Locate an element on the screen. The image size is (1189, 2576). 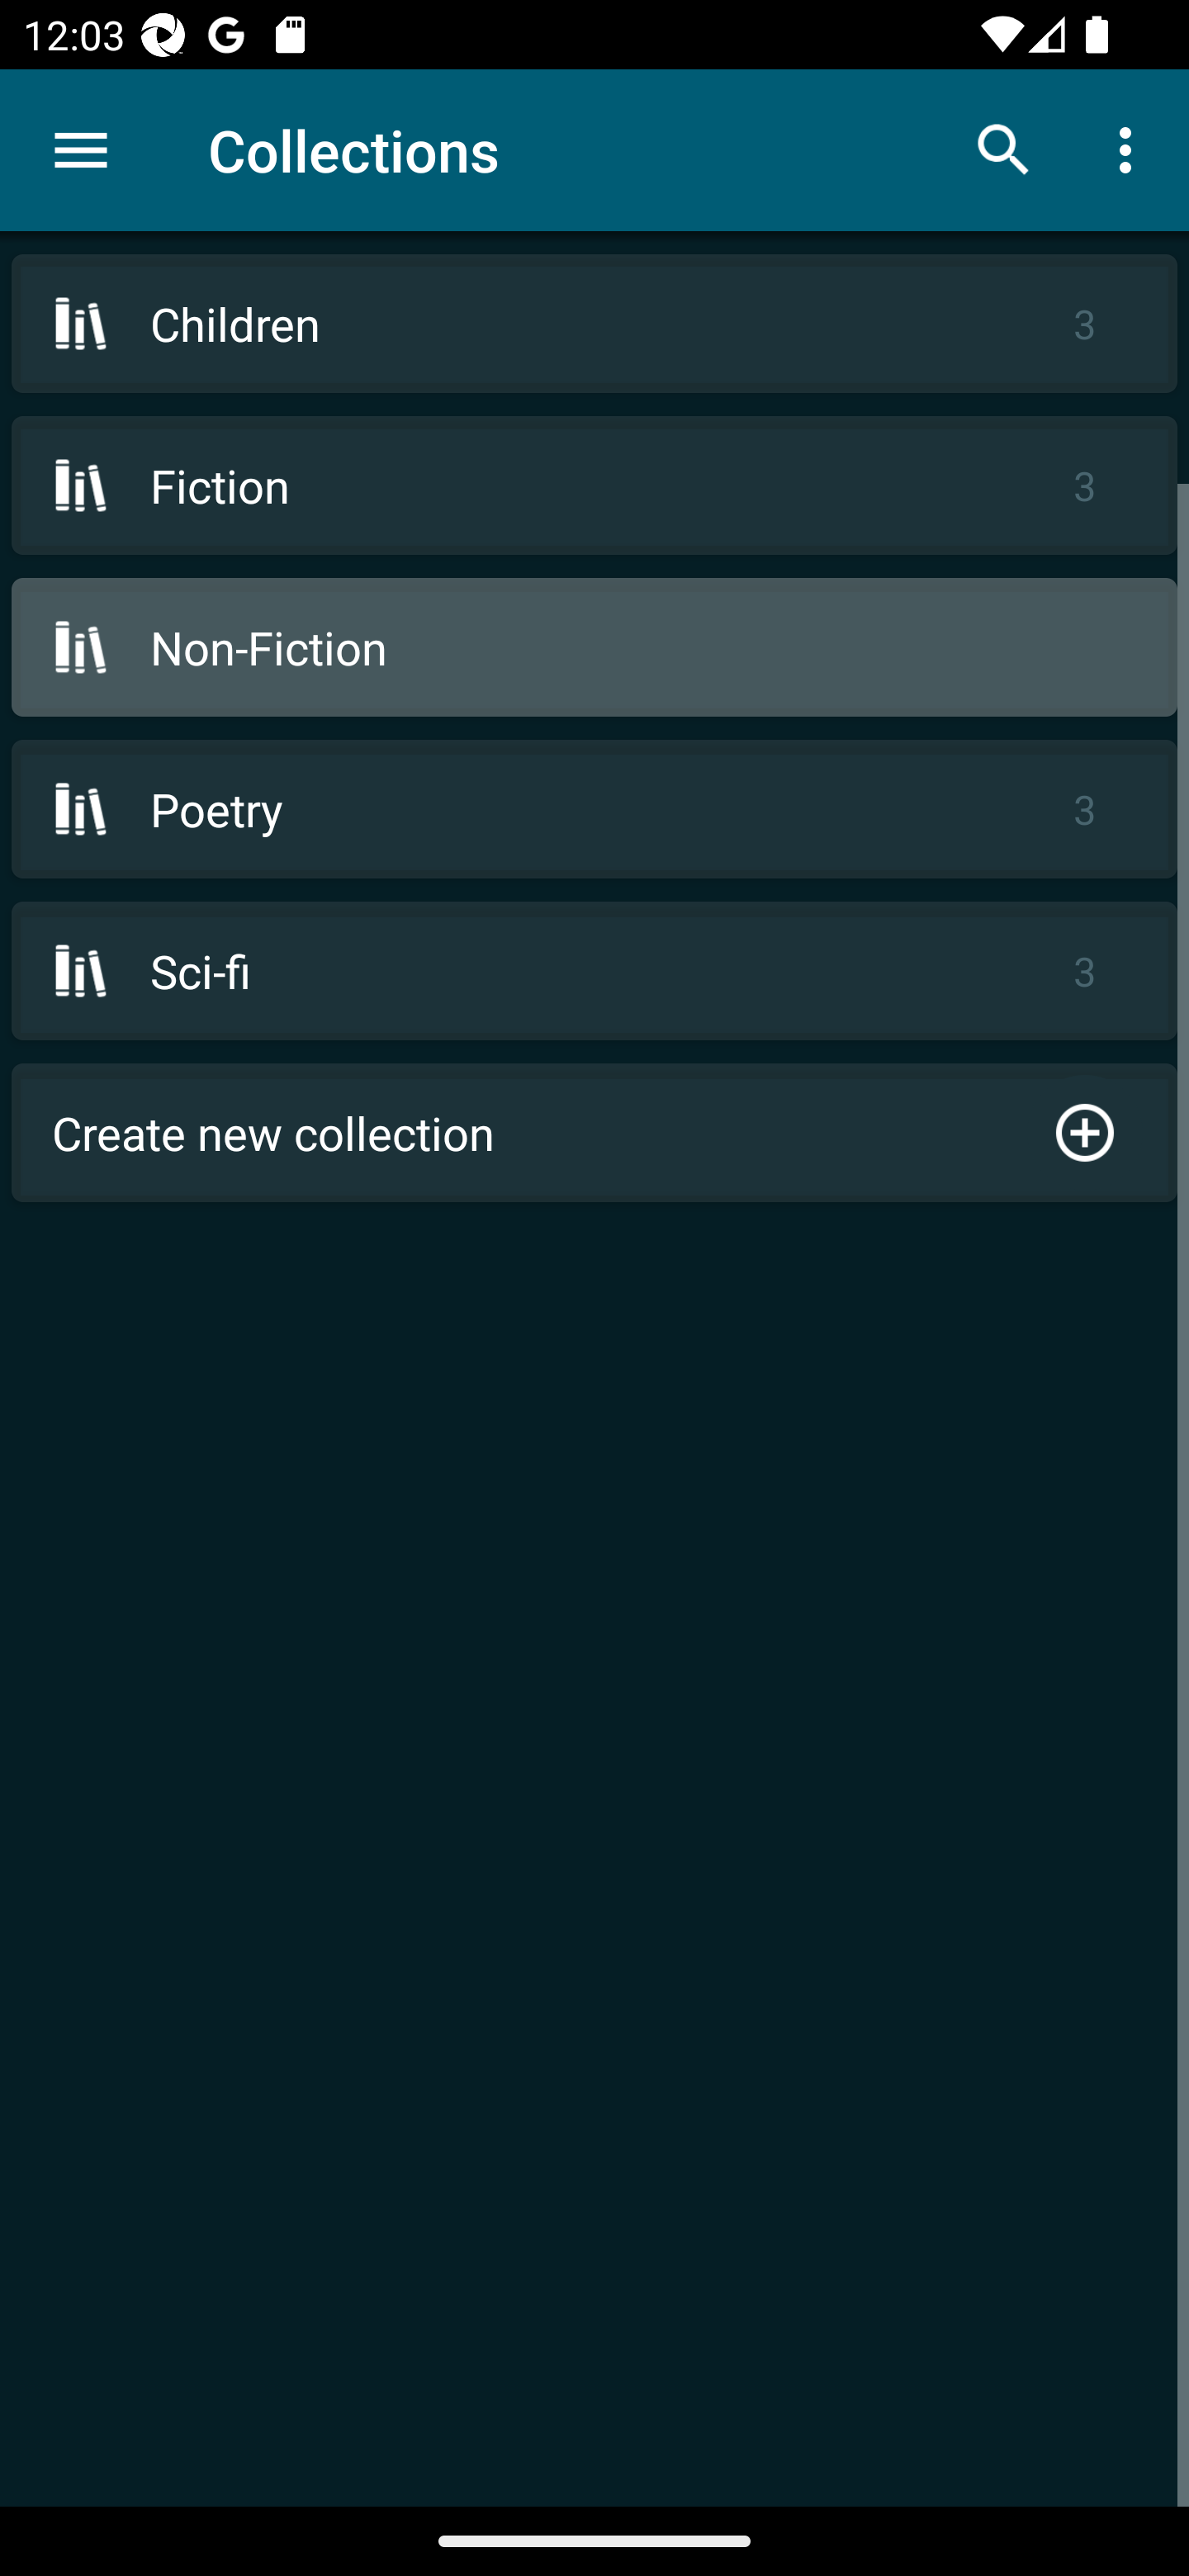
Fiction 3 is located at coordinates (594, 485).